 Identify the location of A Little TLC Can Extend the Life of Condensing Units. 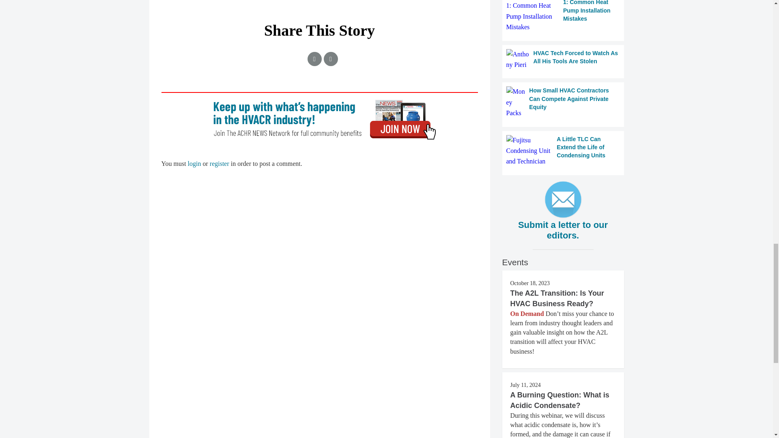
(563, 151).